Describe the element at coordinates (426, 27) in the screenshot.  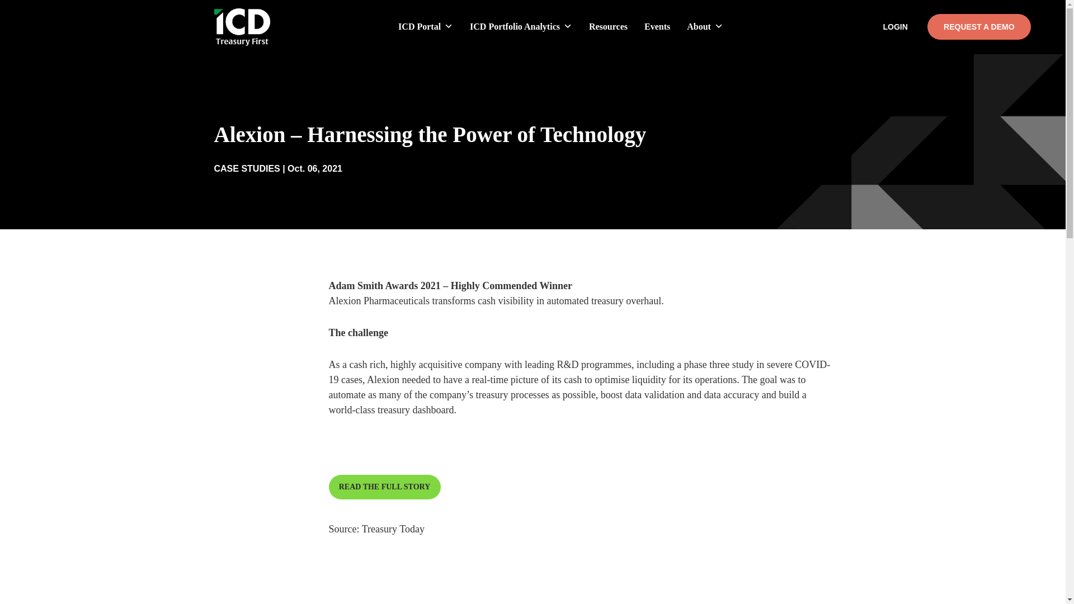
I see `ICD Portal` at that location.